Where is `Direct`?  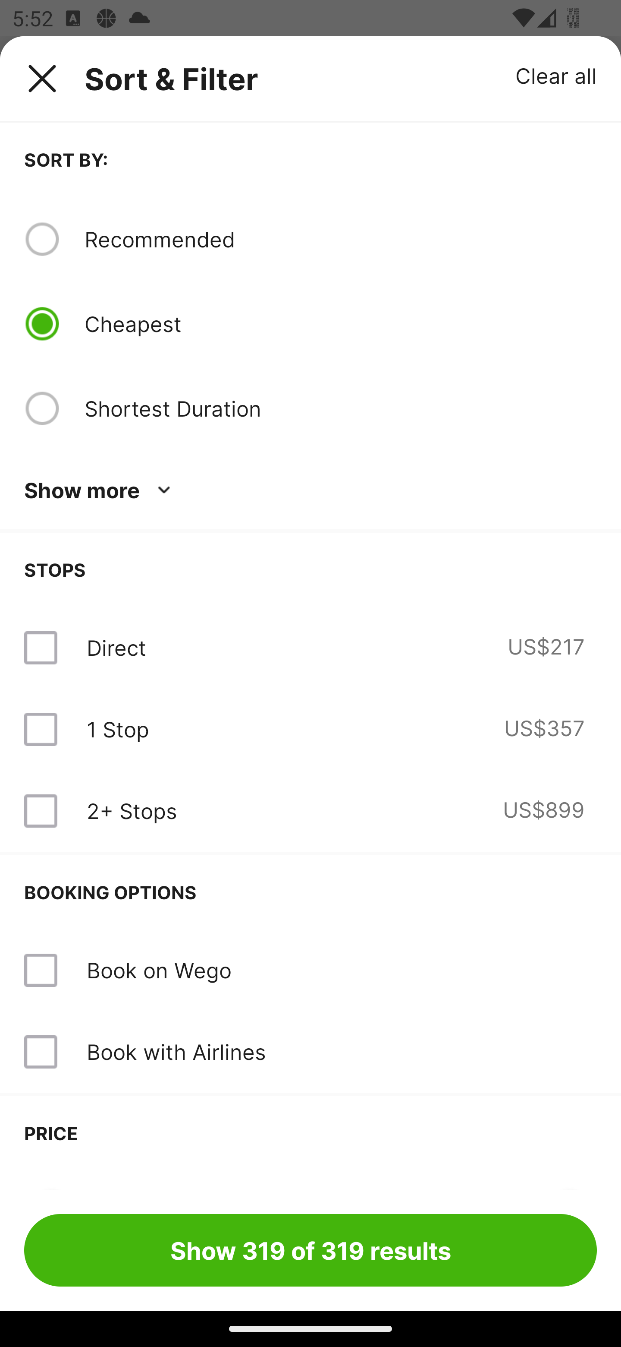
Direct is located at coordinates (116, 648).